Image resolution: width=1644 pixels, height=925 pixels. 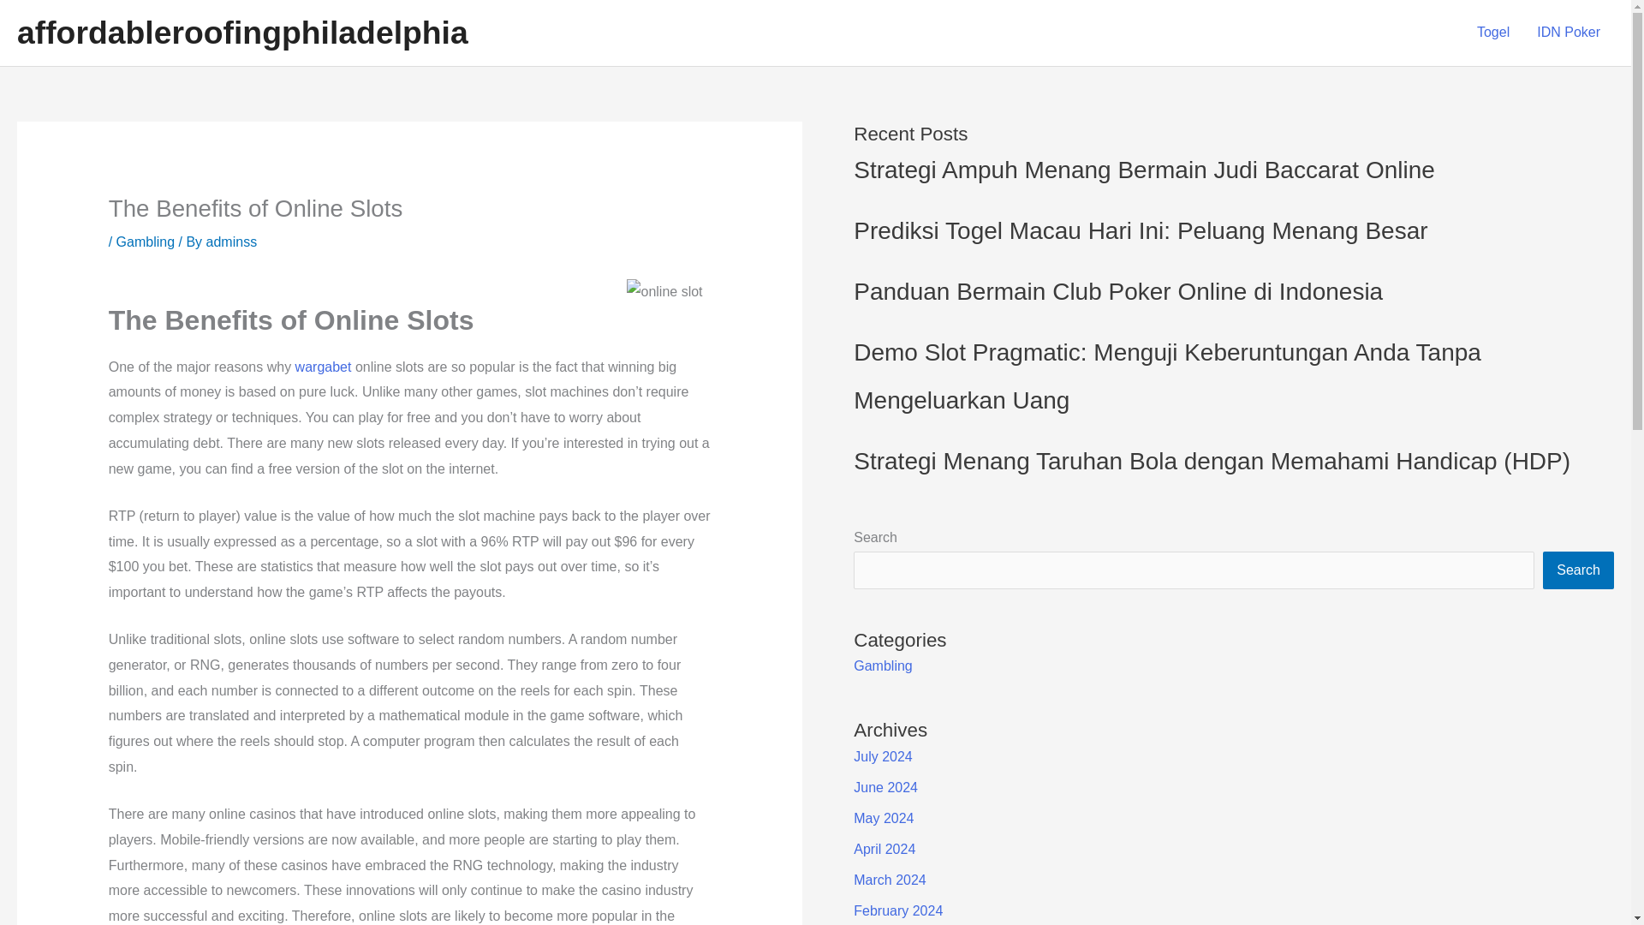 What do you see at coordinates (1579, 570) in the screenshot?
I see `Search` at bounding box center [1579, 570].